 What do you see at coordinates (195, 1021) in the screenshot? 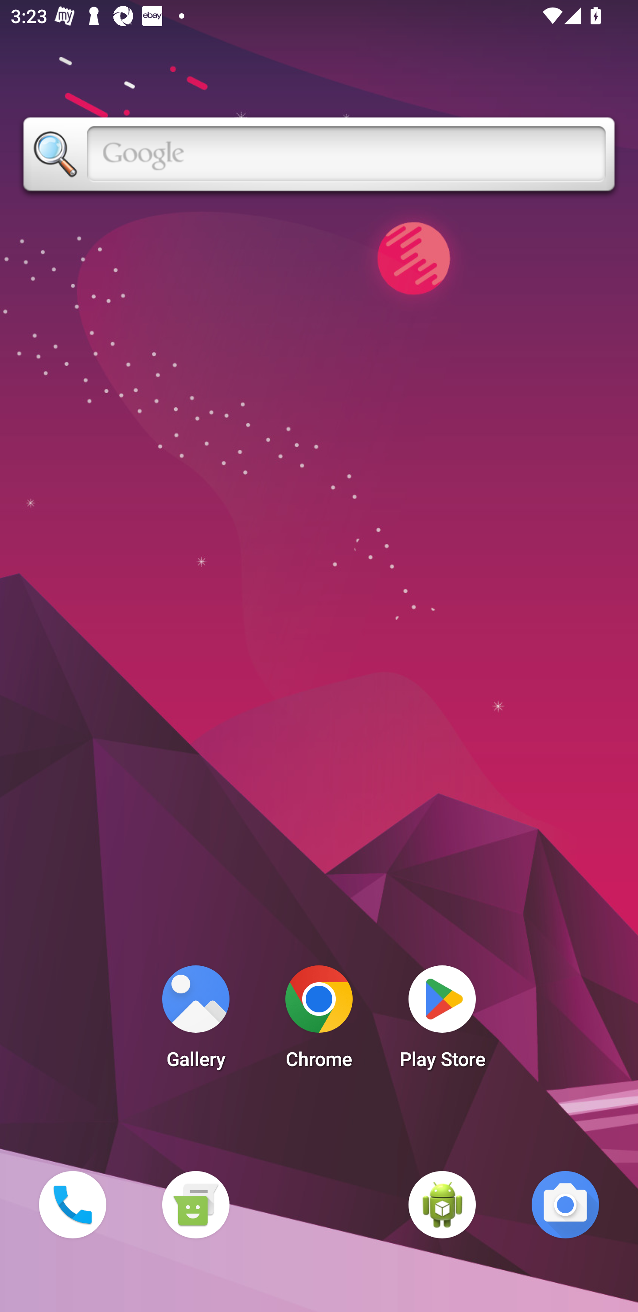
I see `Gallery` at bounding box center [195, 1021].